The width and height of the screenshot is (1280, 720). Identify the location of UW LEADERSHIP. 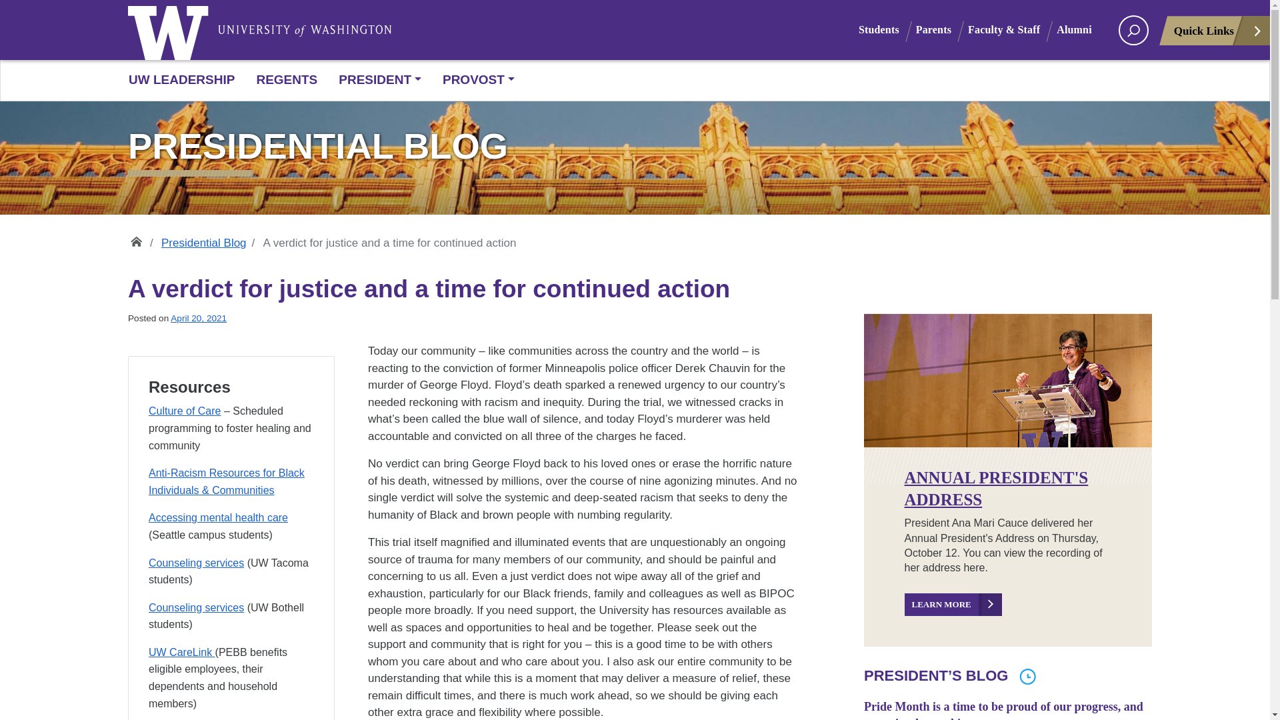
(187, 80).